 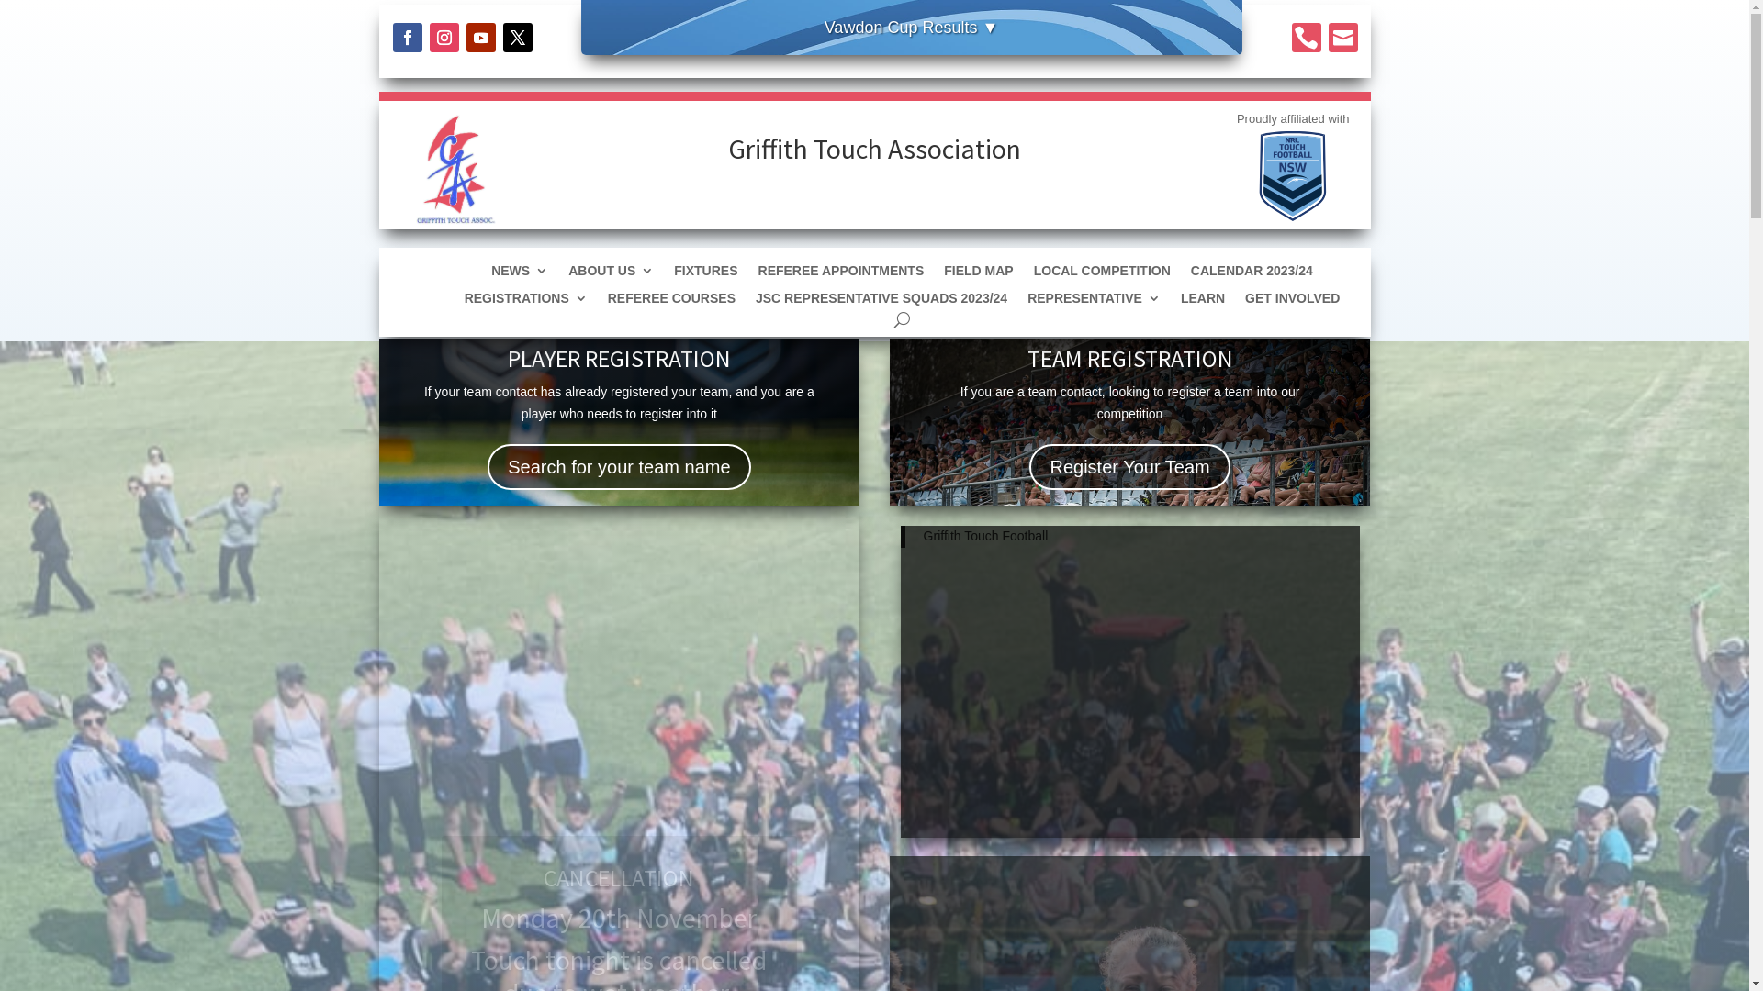 What do you see at coordinates (518, 38) in the screenshot?
I see `Follow on X` at bounding box center [518, 38].